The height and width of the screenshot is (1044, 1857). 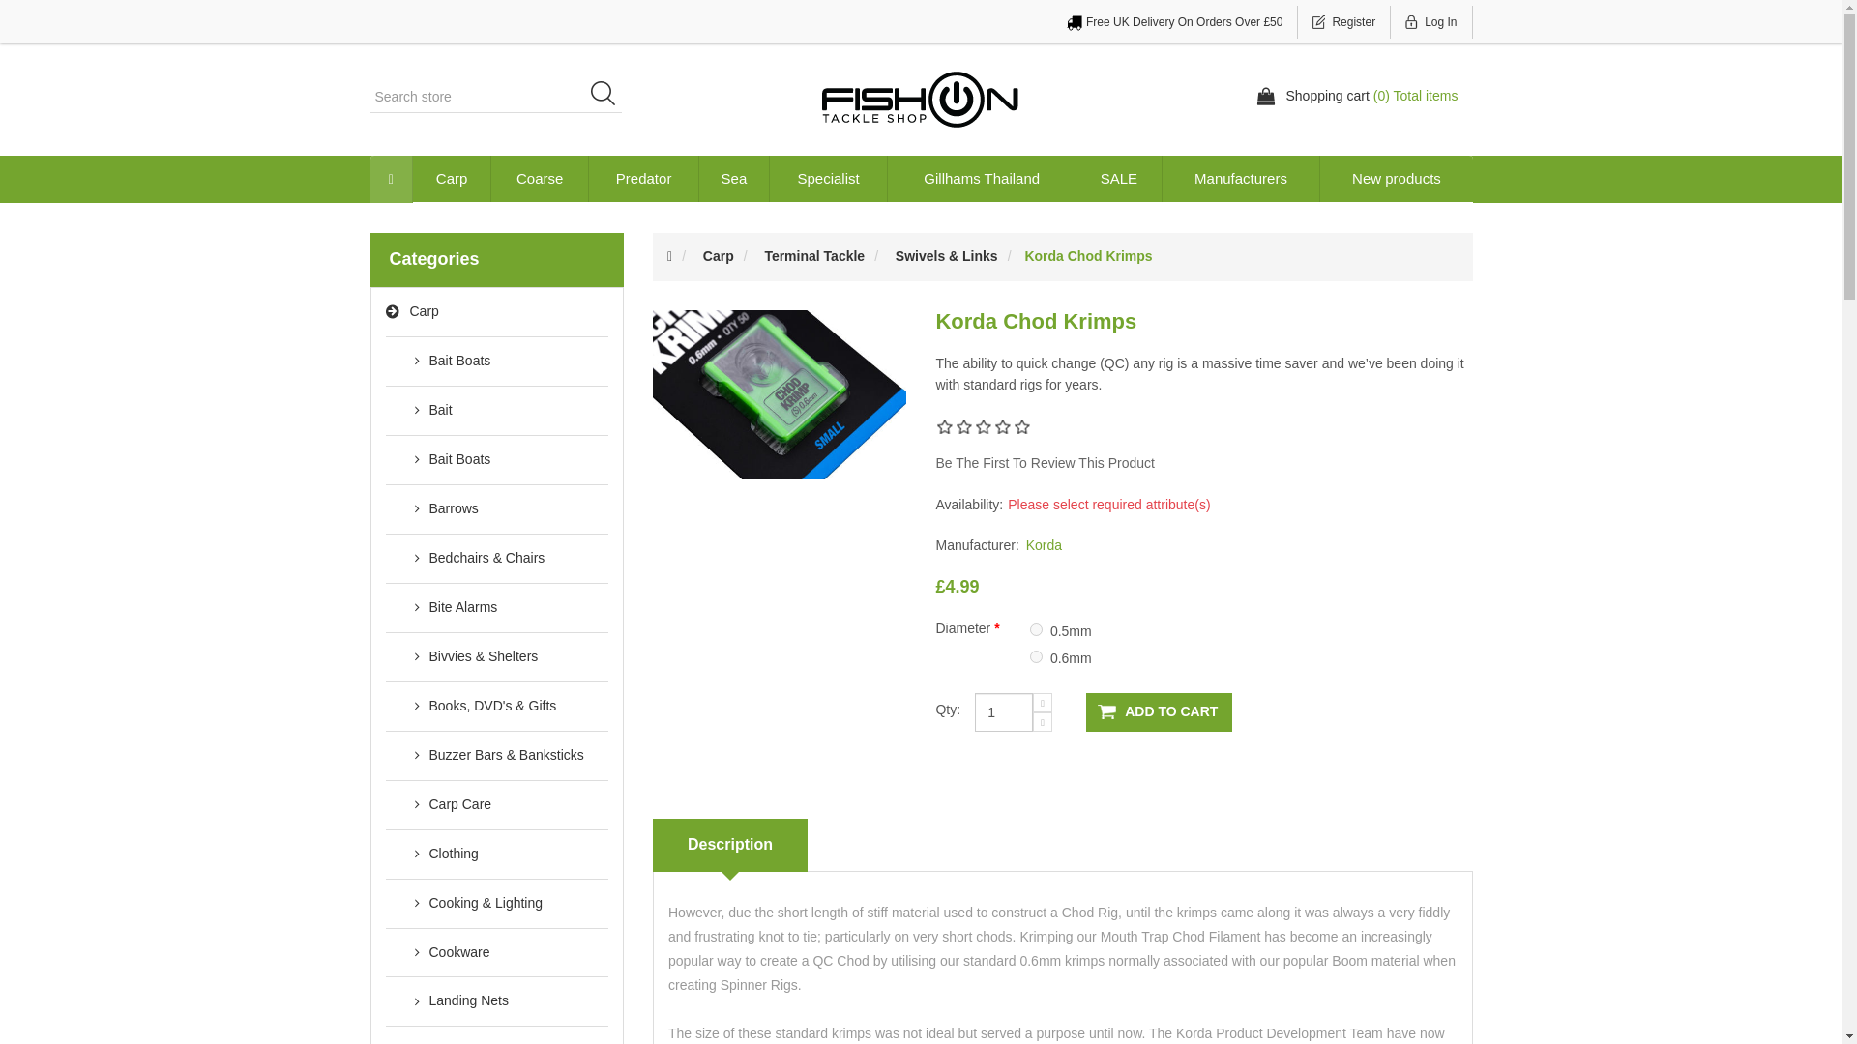 What do you see at coordinates (1159, 712) in the screenshot?
I see `Add to cart` at bounding box center [1159, 712].